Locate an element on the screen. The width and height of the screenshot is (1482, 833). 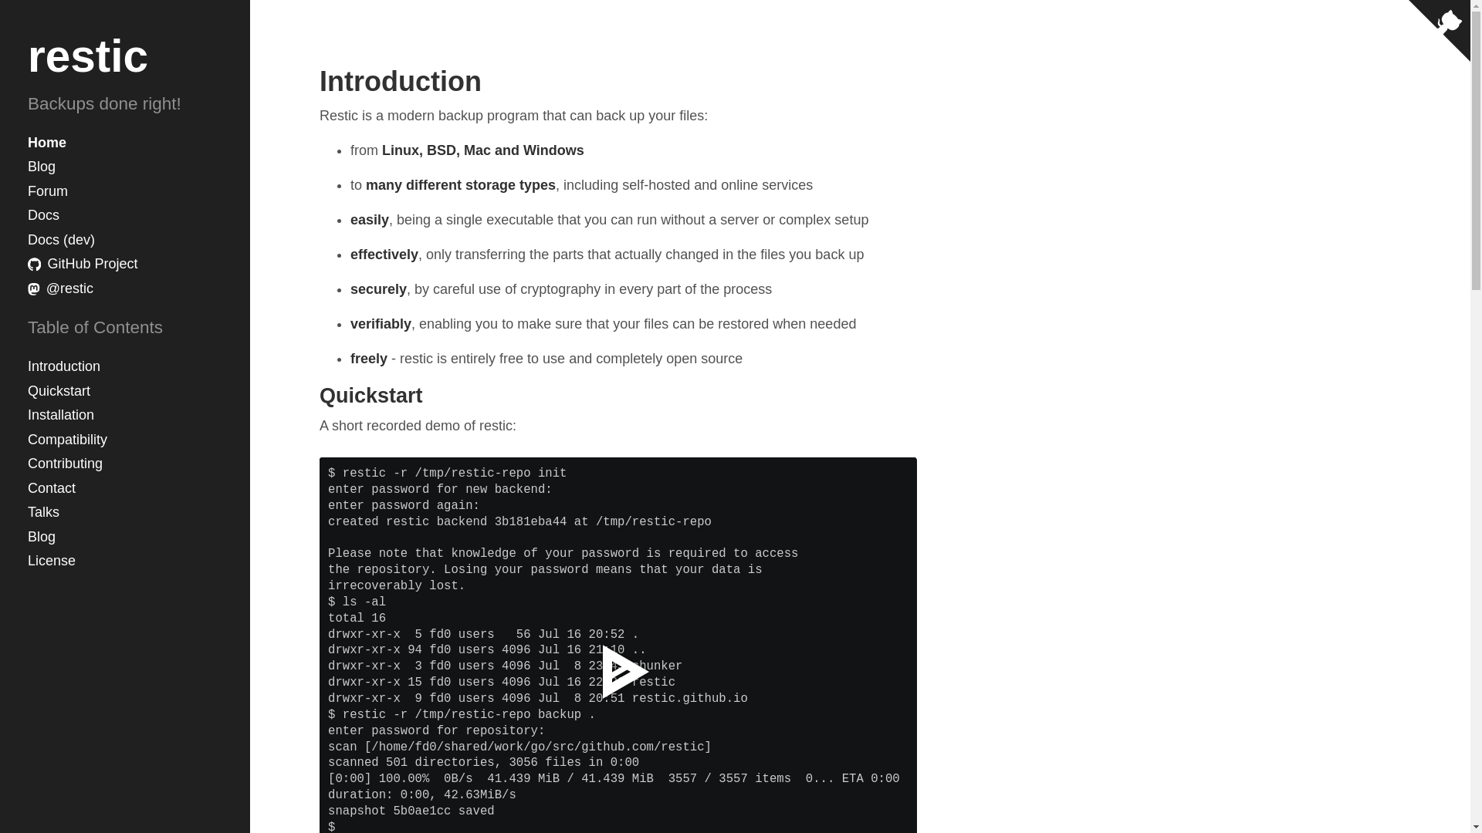
Introduction is located at coordinates (125, 367).